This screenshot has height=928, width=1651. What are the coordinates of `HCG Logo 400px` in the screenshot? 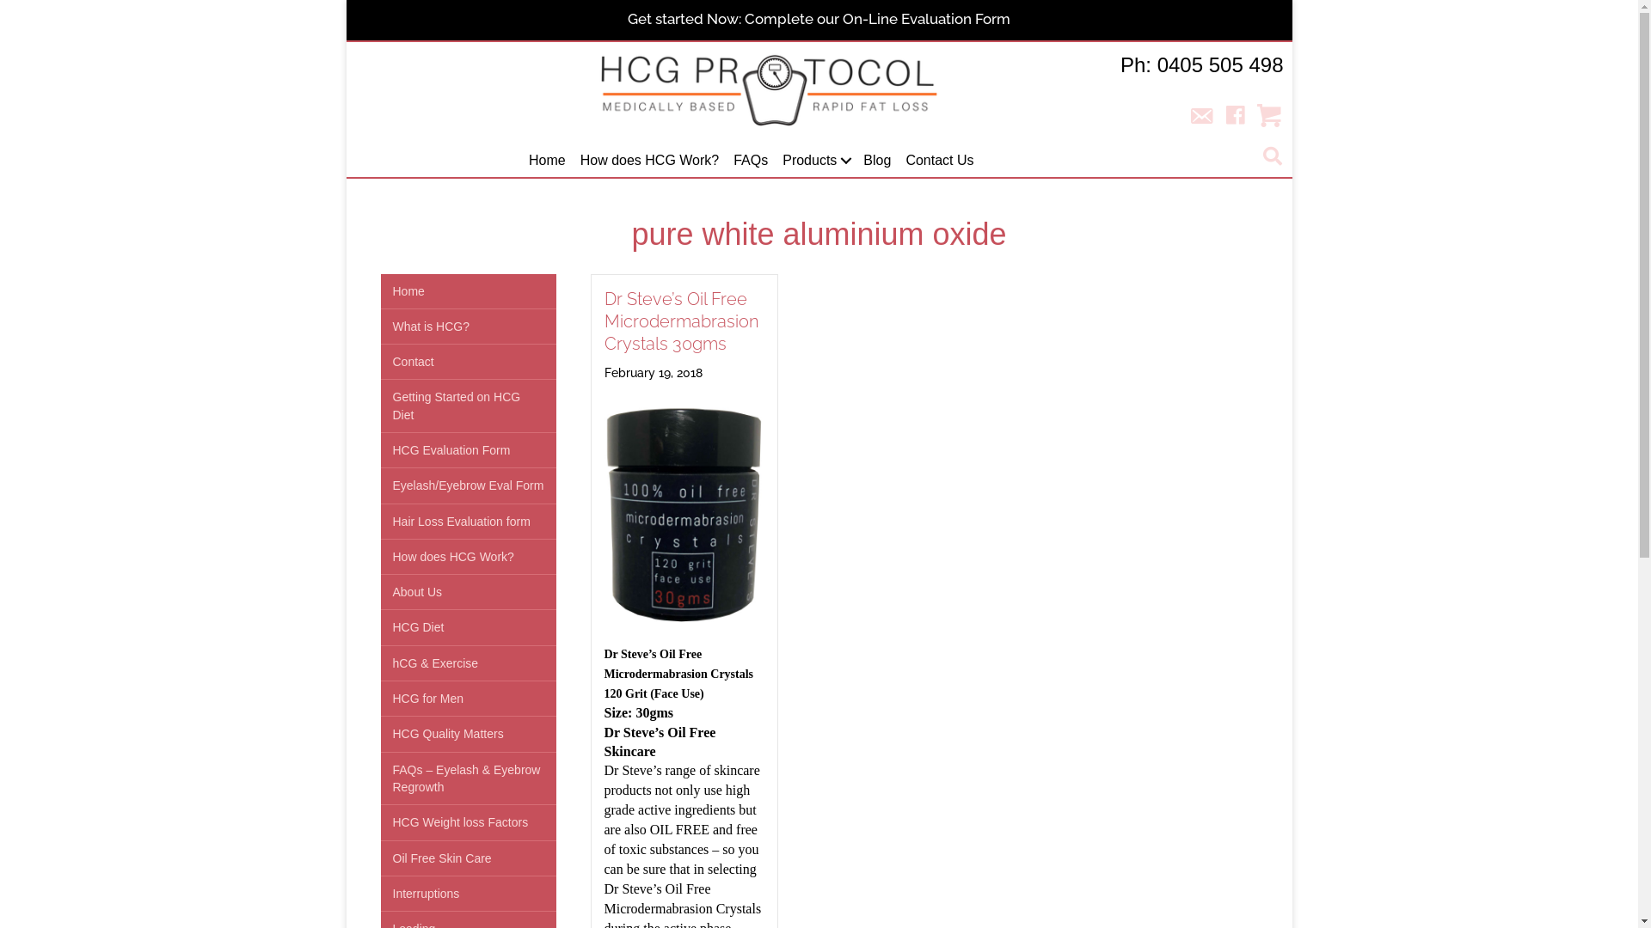 It's located at (769, 89).